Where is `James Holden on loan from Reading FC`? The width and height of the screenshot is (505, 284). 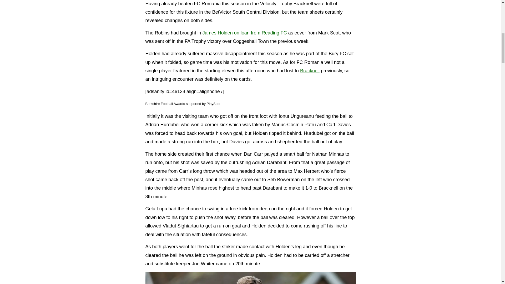
James Holden on loan from Reading FC is located at coordinates (245, 33).